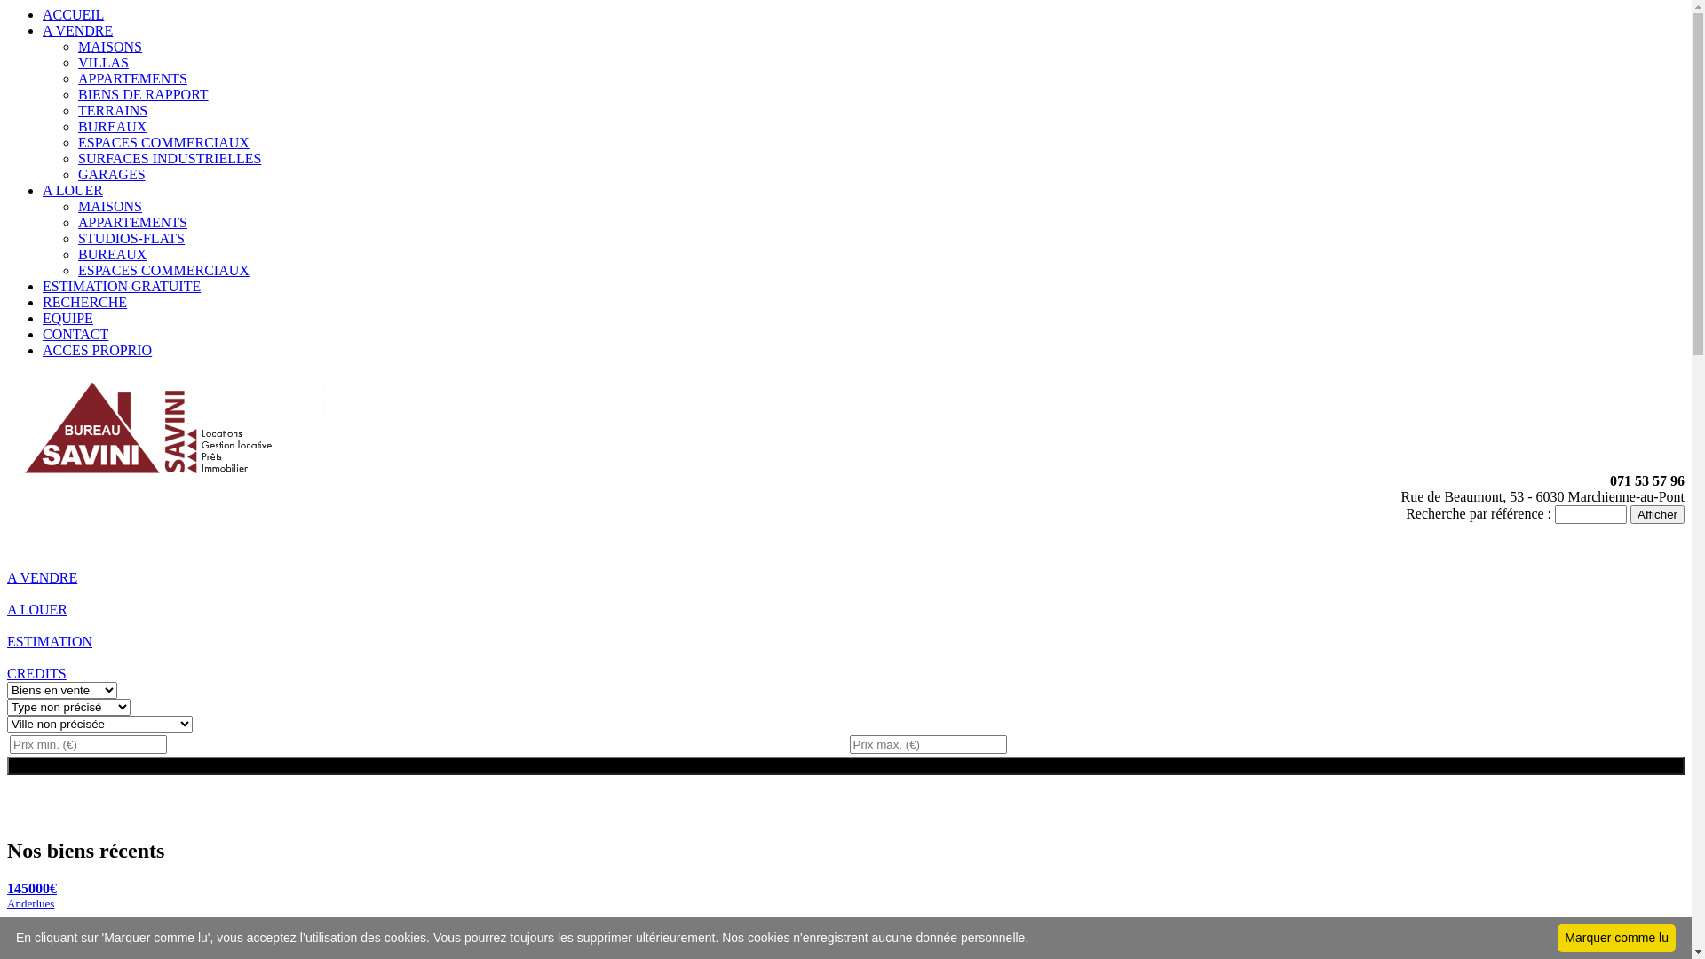  Describe the element at coordinates (37, 682) in the screenshot. I see `CREDITS` at that location.